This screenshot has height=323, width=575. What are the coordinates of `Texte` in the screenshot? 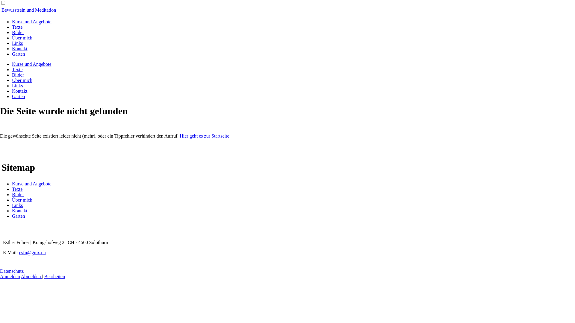 It's located at (17, 189).